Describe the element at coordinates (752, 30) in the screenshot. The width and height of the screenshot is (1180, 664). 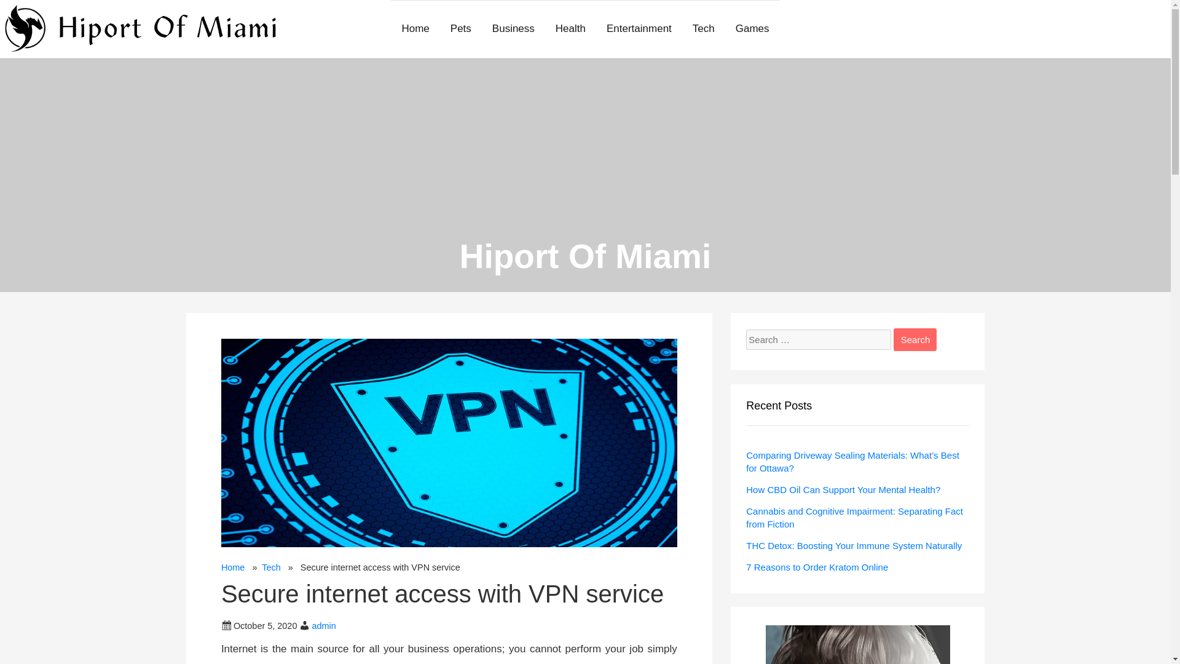
I see `Games` at that location.